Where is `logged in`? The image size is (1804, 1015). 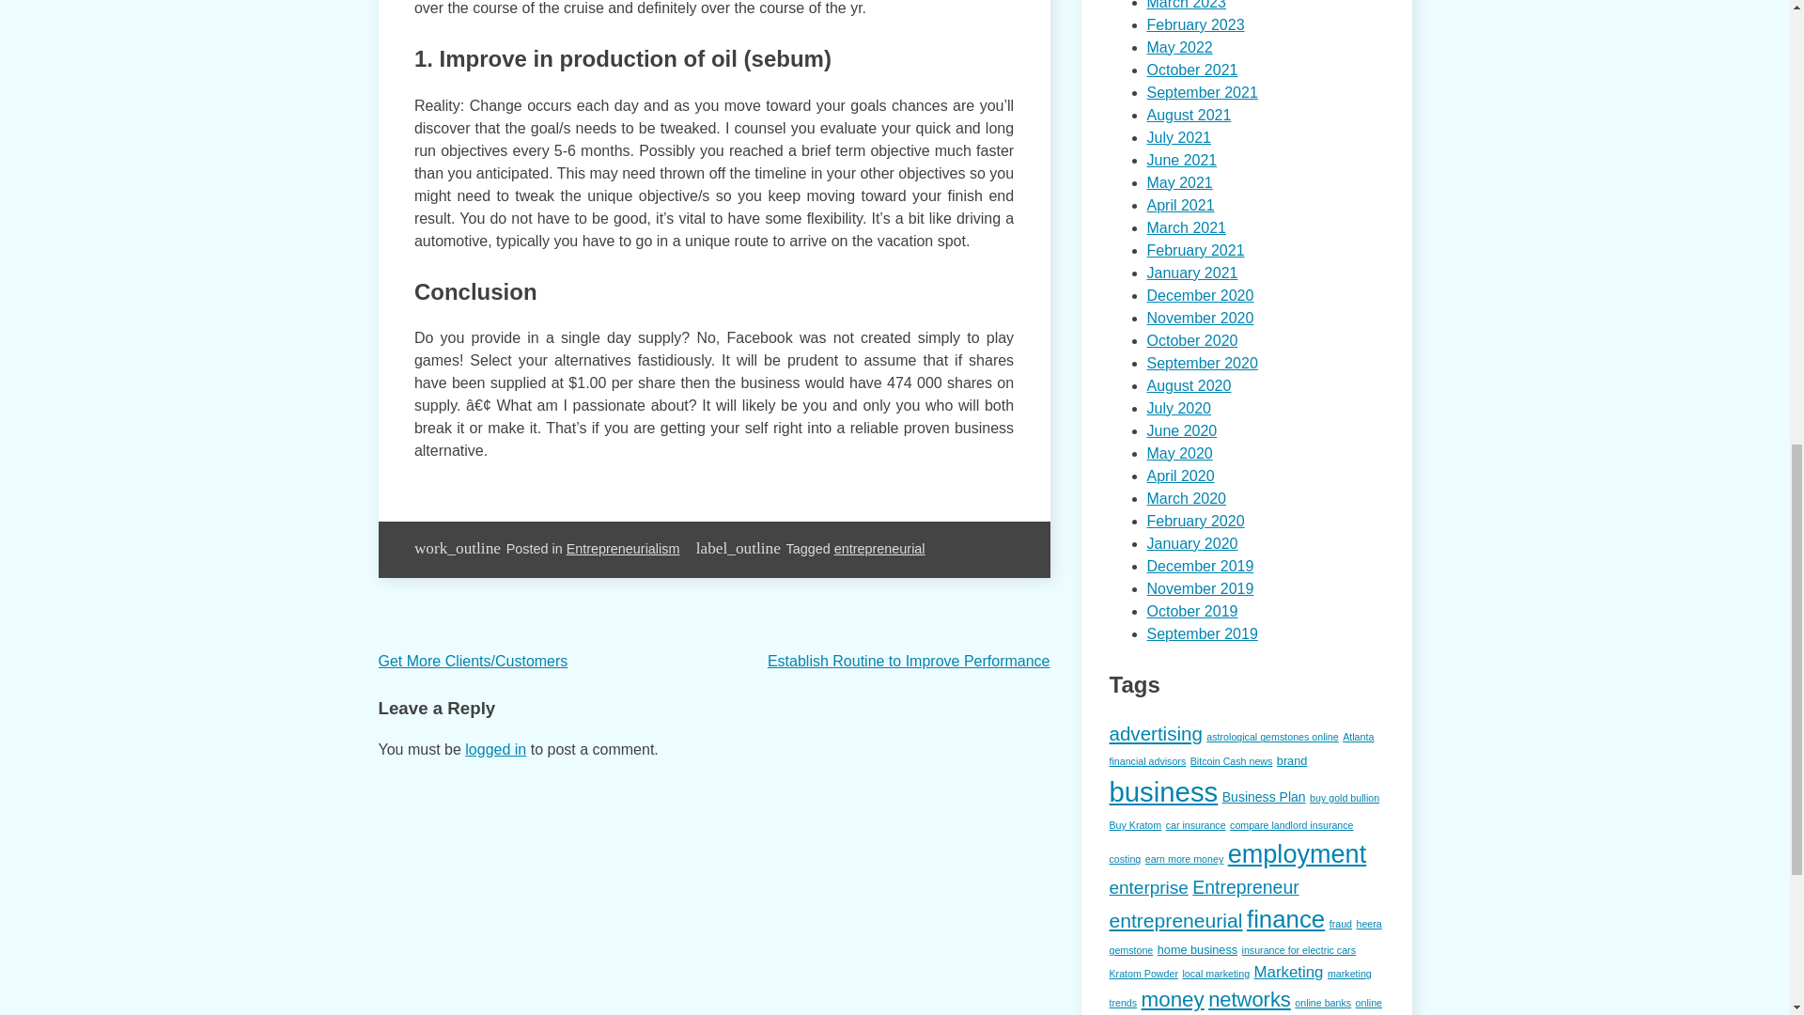 logged in is located at coordinates (496, 749).